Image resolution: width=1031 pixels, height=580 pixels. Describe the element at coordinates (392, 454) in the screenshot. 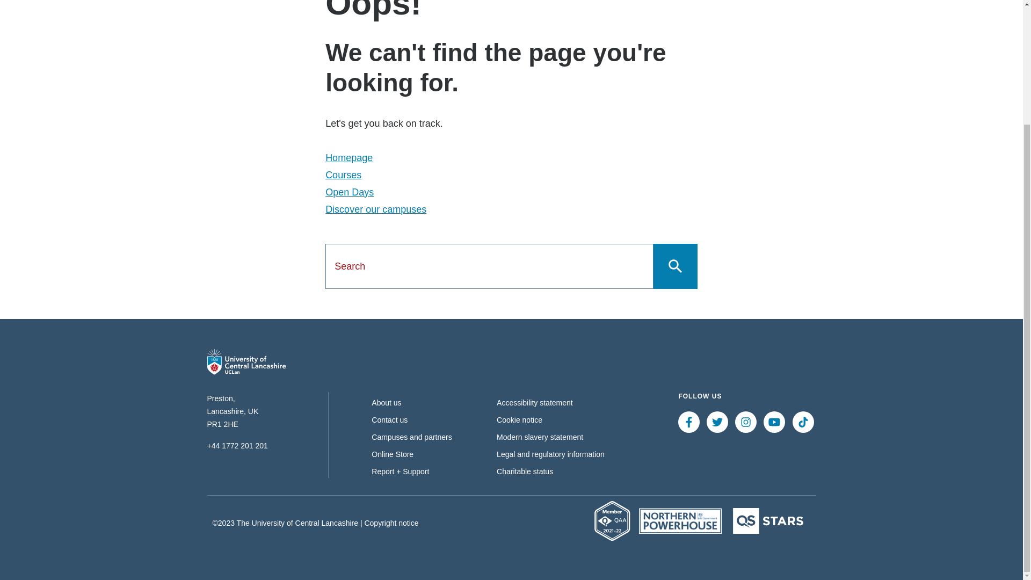

I see `Online Store` at that location.